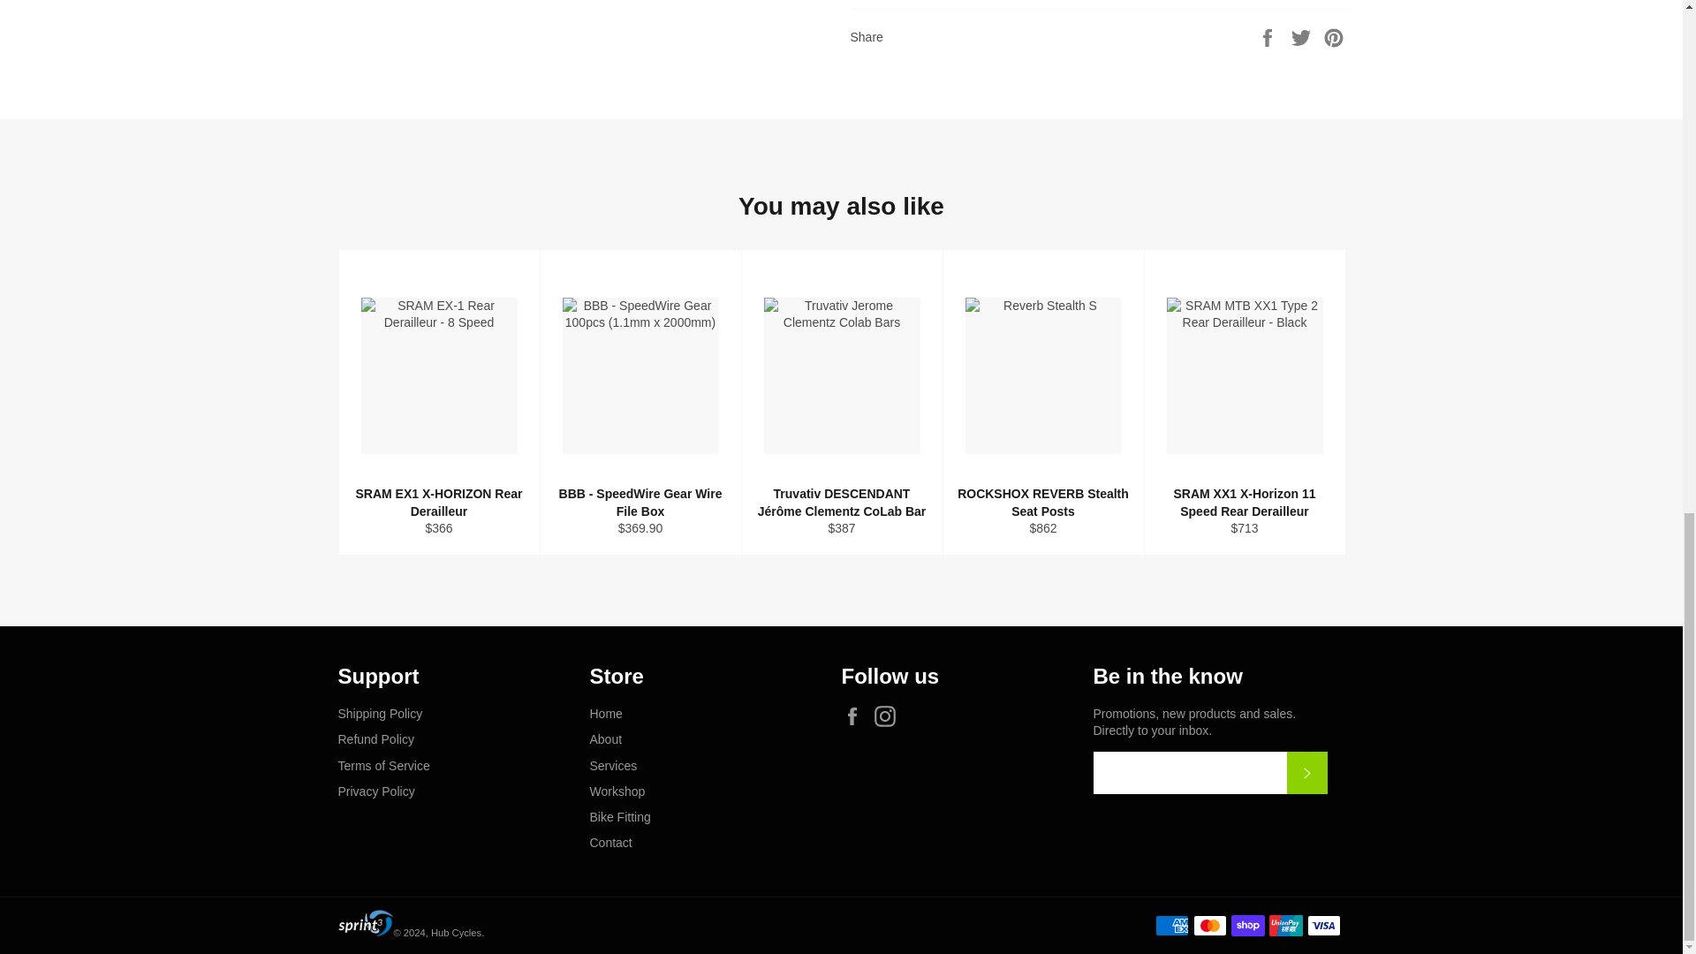 This screenshot has width=1696, height=954. What do you see at coordinates (889, 715) in the screenshot?
I see `Hub Cycles on Instagram` at bounding box center [889, 715].